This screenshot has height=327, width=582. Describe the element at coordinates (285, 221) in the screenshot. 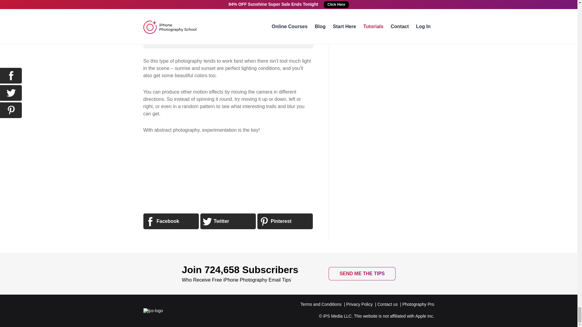

I see `Pinterest` at that location.